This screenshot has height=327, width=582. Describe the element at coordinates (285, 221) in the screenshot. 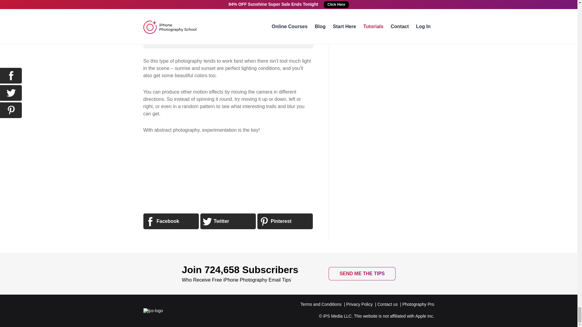

I see `Pinterest` at that location.